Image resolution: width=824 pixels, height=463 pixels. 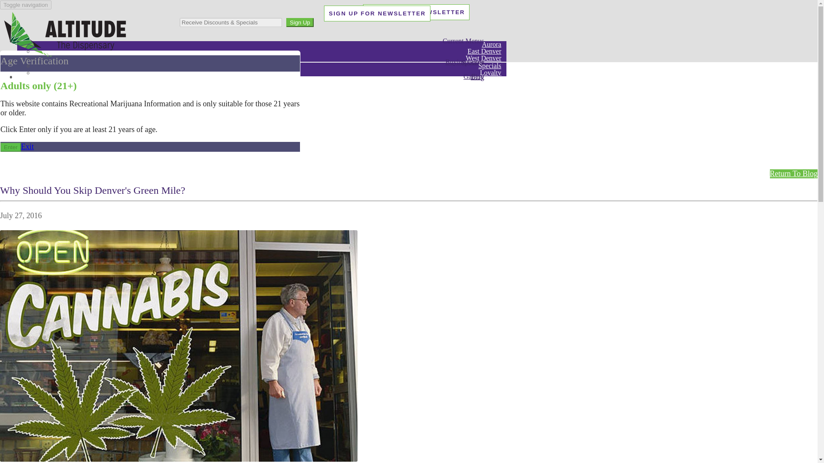 What do you see at coordinates (11, 147) in the screenshot?
I see `Enter` at bounding box center [11, 147].